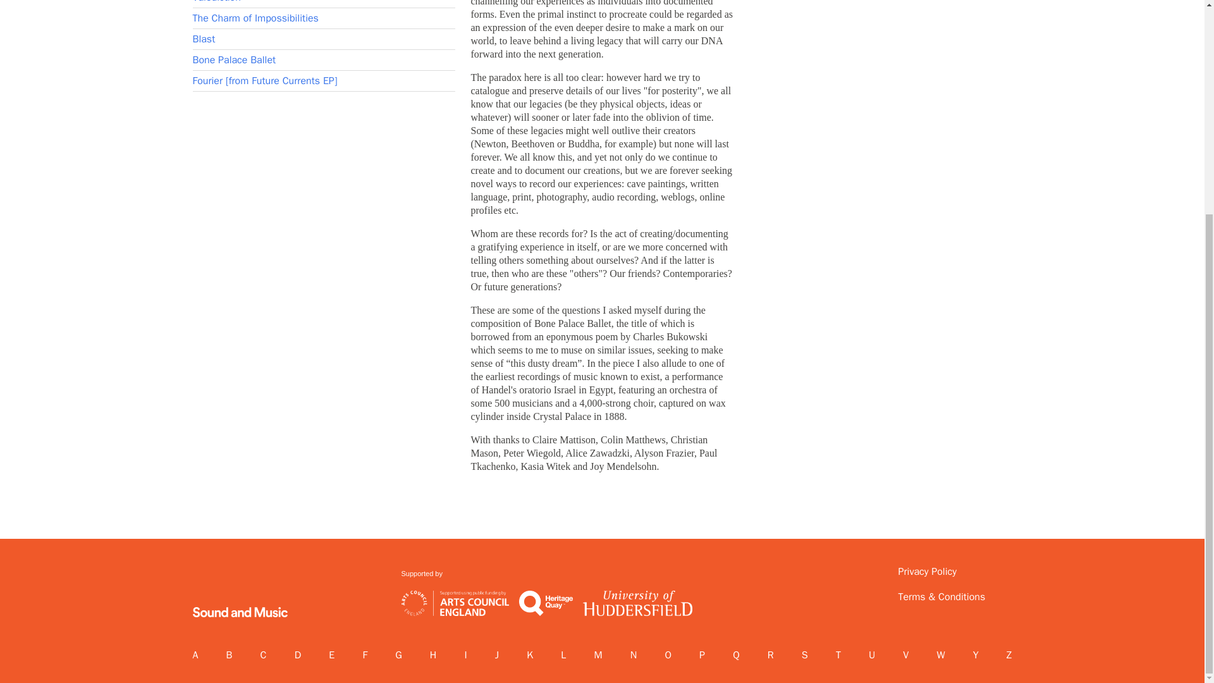  I want to click on The Charm of Impossibilities, so click(255, 18).